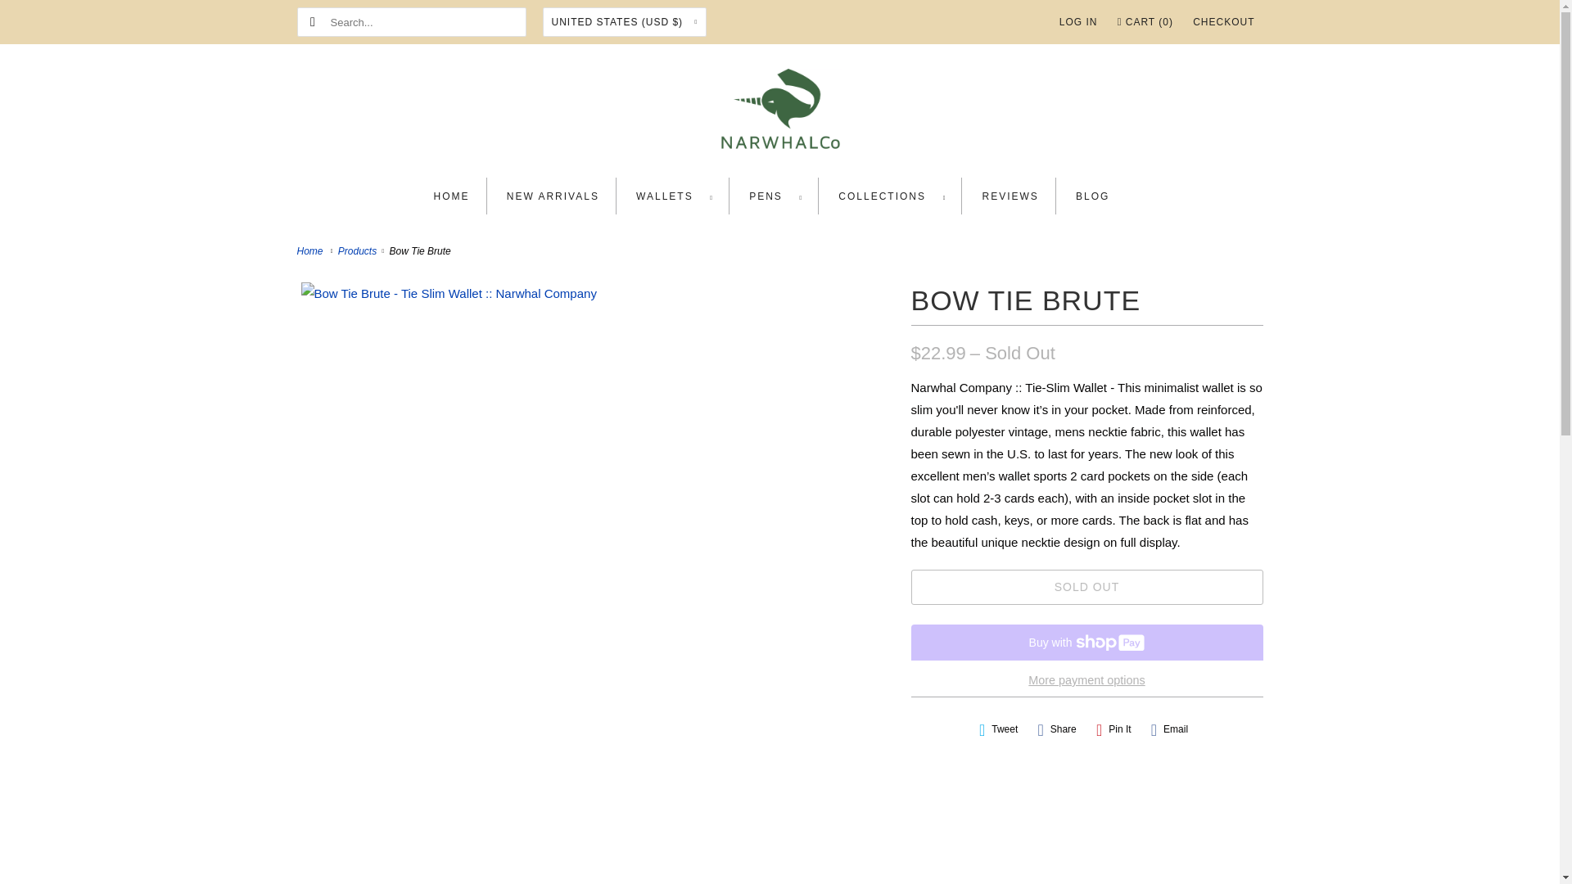  Describe the element at coordinates (1056, 729) in the screenshot. I see `Share this on Facebook` at that location.